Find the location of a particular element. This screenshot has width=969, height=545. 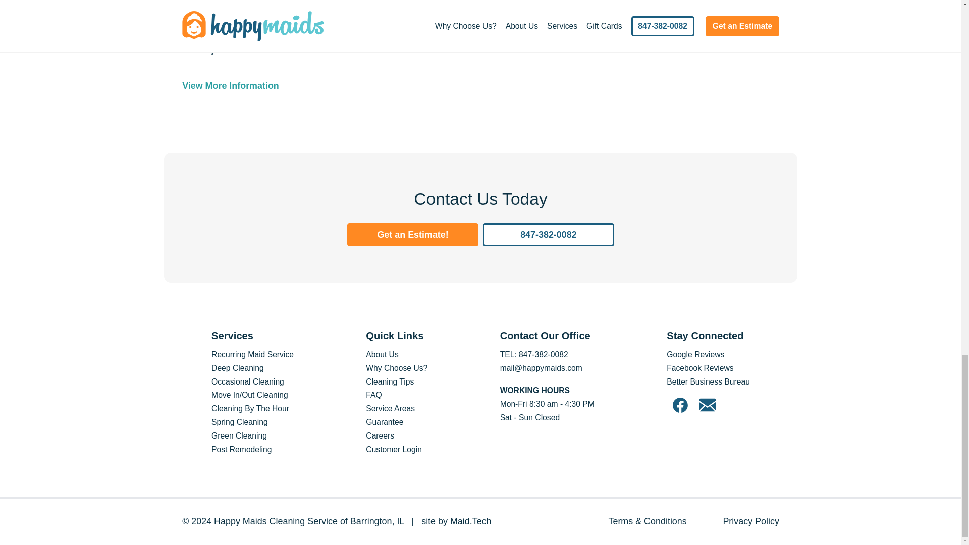

Occasional Cleaning is located at coordinates (247, 381).